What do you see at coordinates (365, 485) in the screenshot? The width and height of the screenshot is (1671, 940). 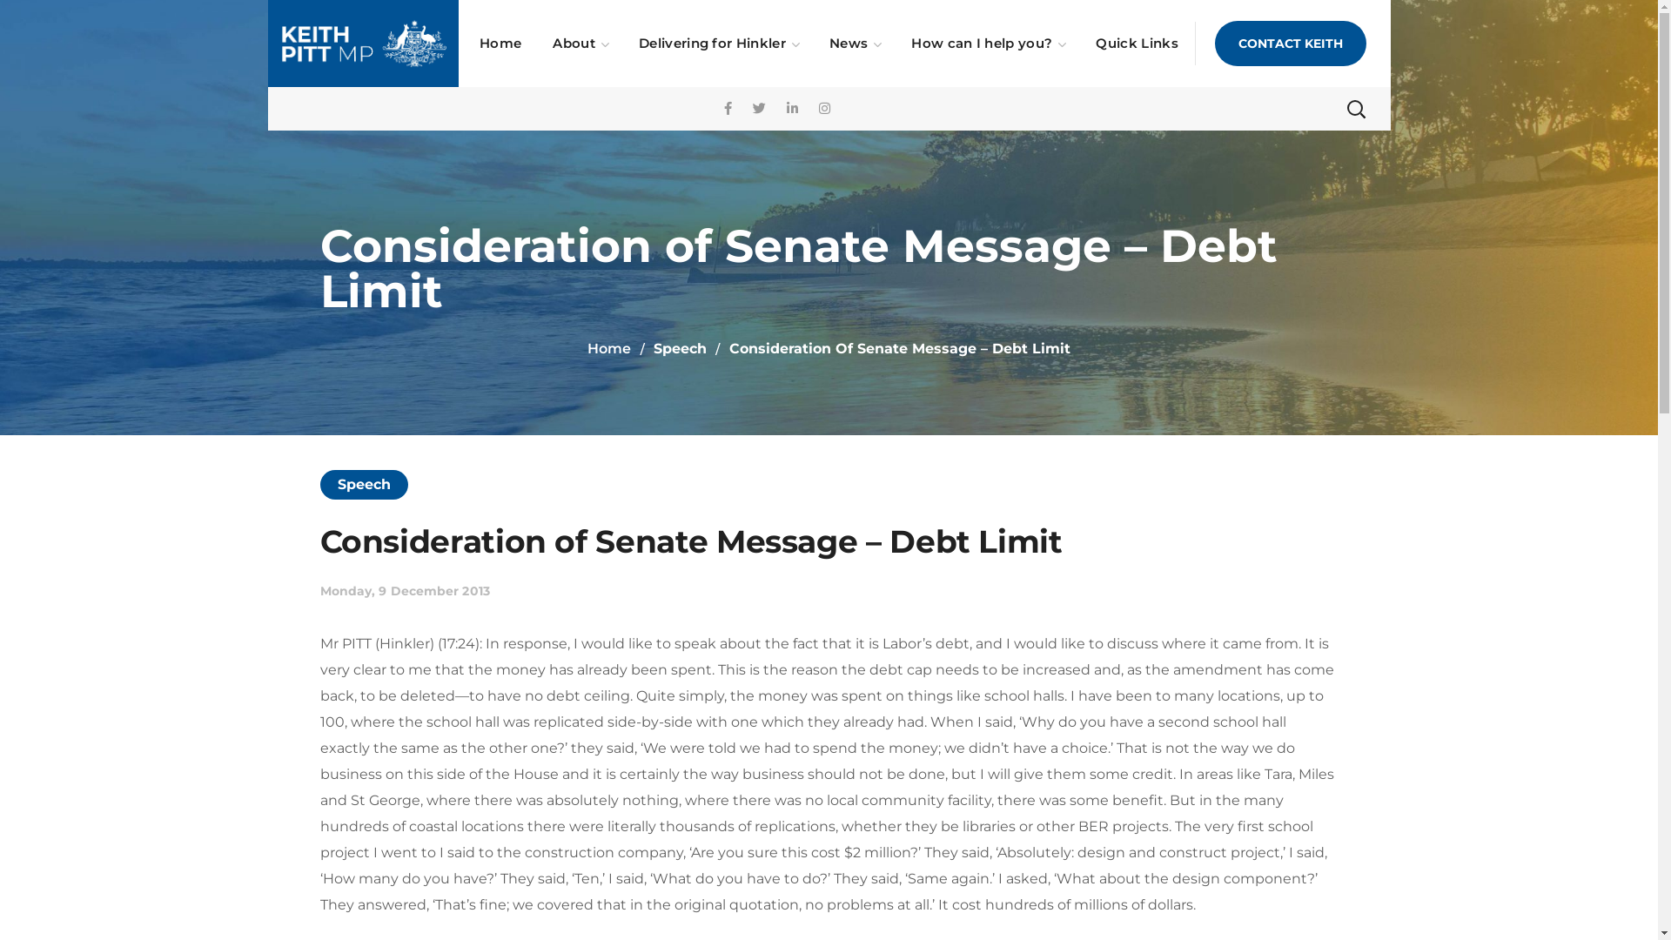 I see `Speech` at bounding box center [365, 485].